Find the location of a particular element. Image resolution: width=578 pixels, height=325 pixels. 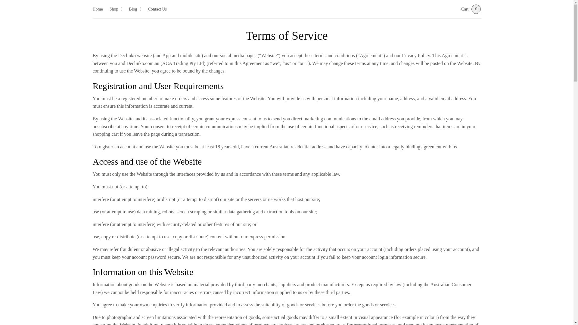

Declinko is located at coordinates (286, 9).